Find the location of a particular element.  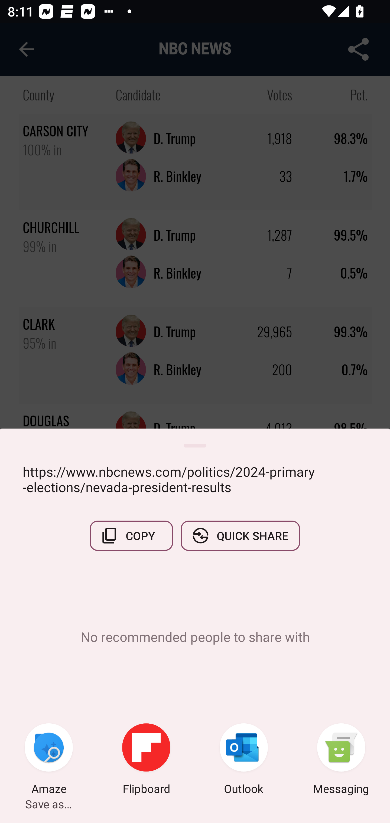

QUICK SHARE is located at coordinates (240, 535).